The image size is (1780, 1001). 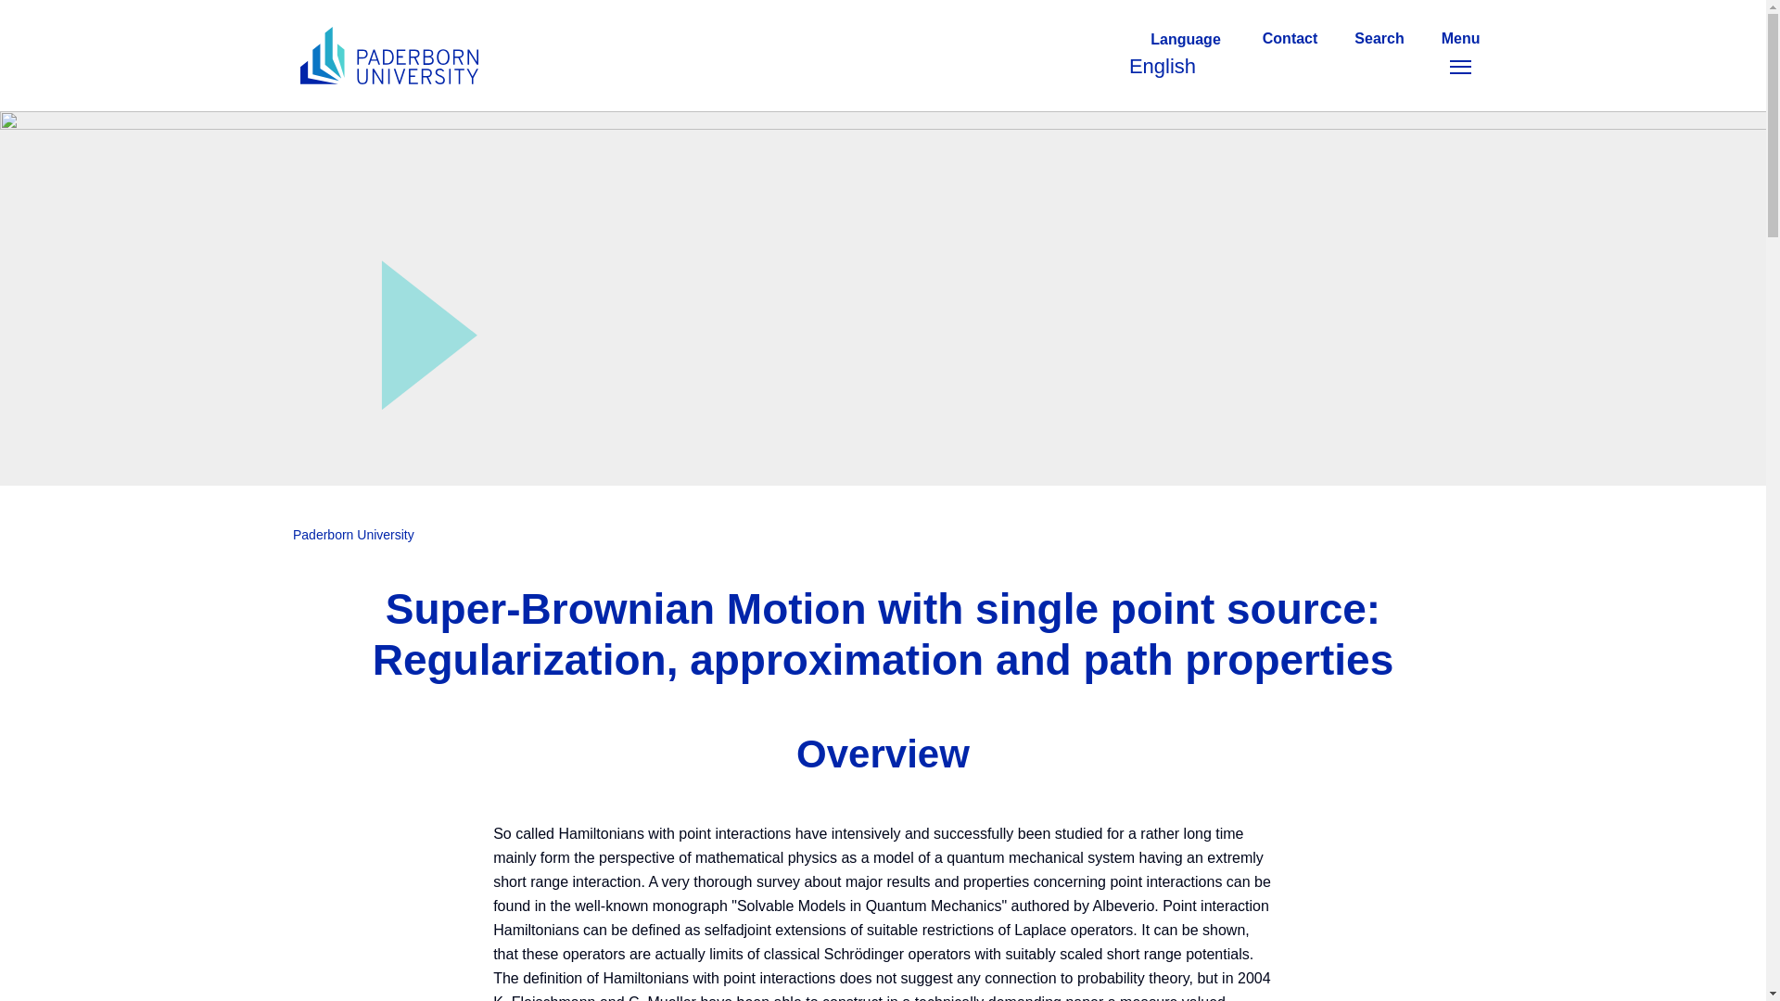 What do you see at coordinates (1379, 56) in the screenshot?
I see `Search` at bounding box center [1379, 56].